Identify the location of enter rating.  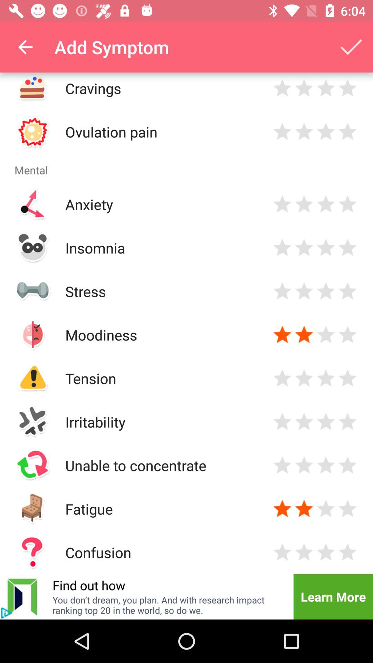
(283, 88).